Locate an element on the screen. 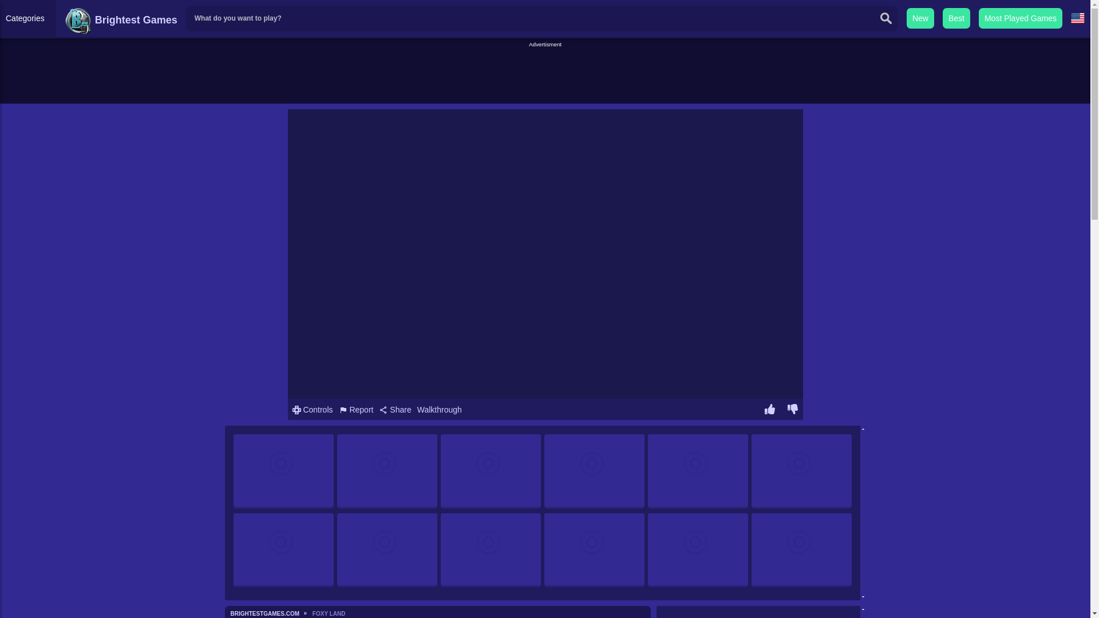 This screenshot has width=1099, height=618. Brightest Games is located at coordinates (121, 19).